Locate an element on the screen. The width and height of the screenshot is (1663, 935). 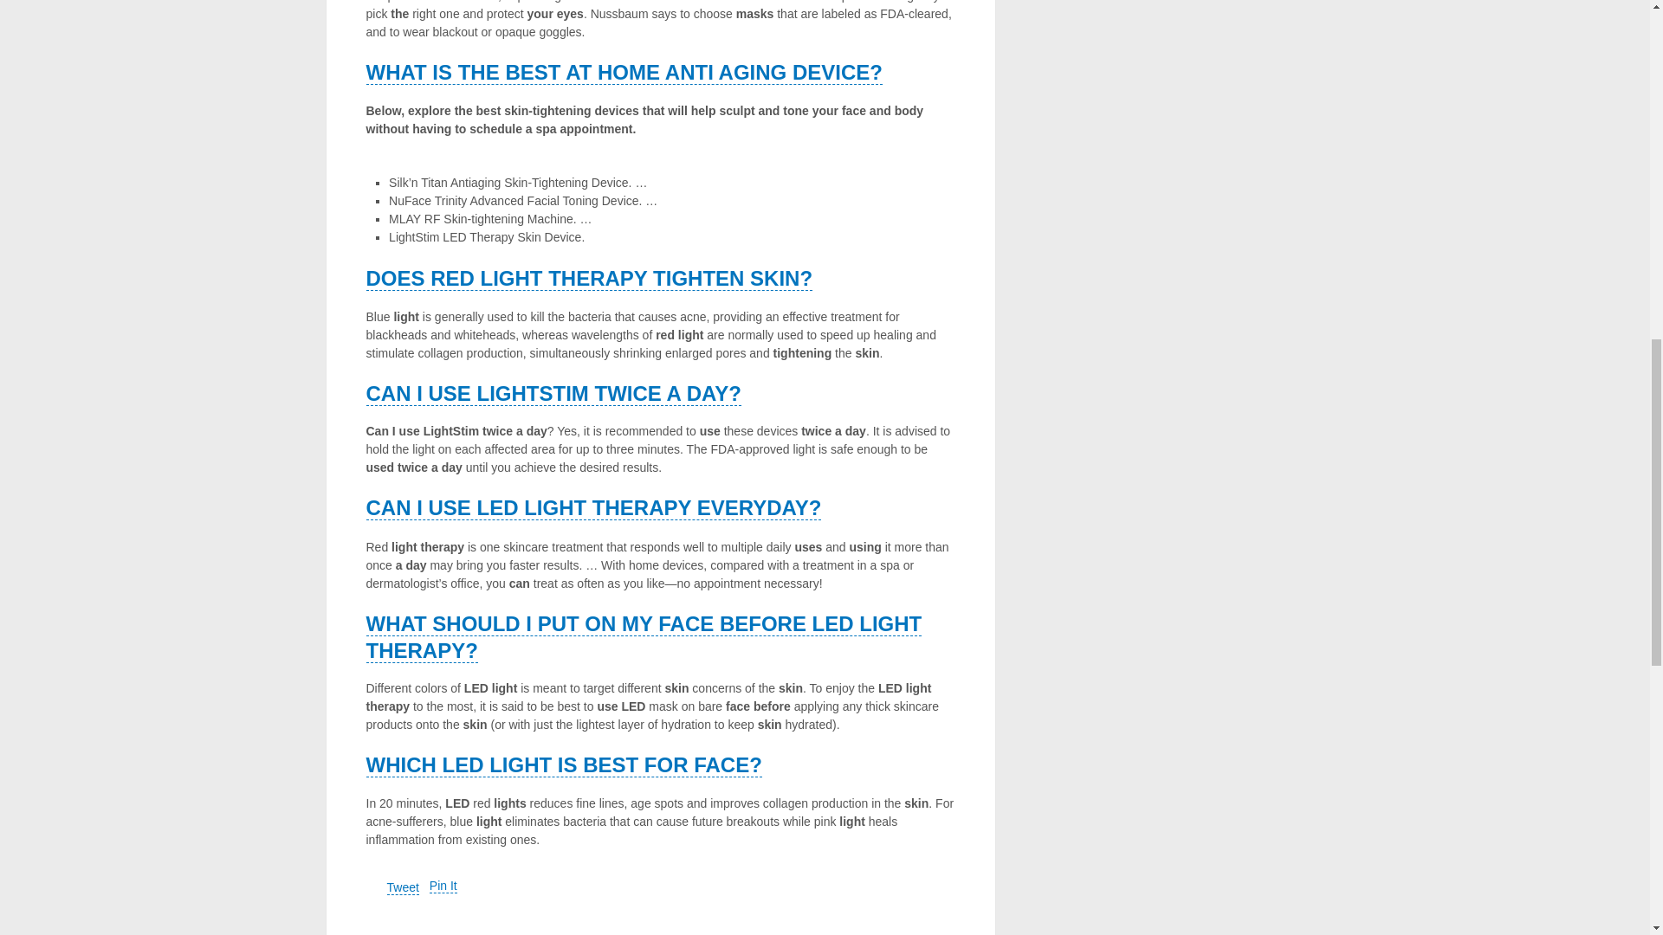
What is the best at home anti aging device? is located at coordinates (624, 73).